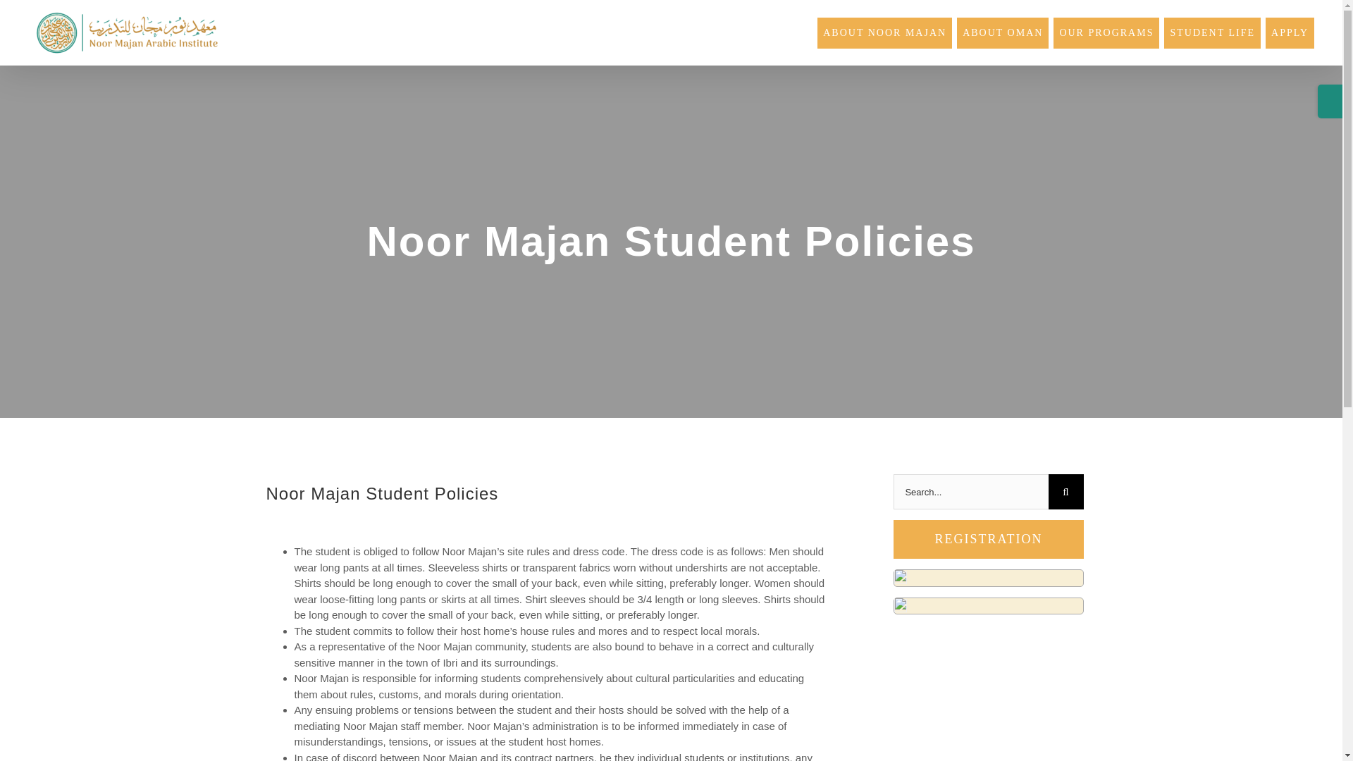 This screenshot has width=1353, height=761. What do you see at coordinates (1106, 30) in the screenshot?
I see `OUR PROGRAMS` at bounding box center [1106, 30].